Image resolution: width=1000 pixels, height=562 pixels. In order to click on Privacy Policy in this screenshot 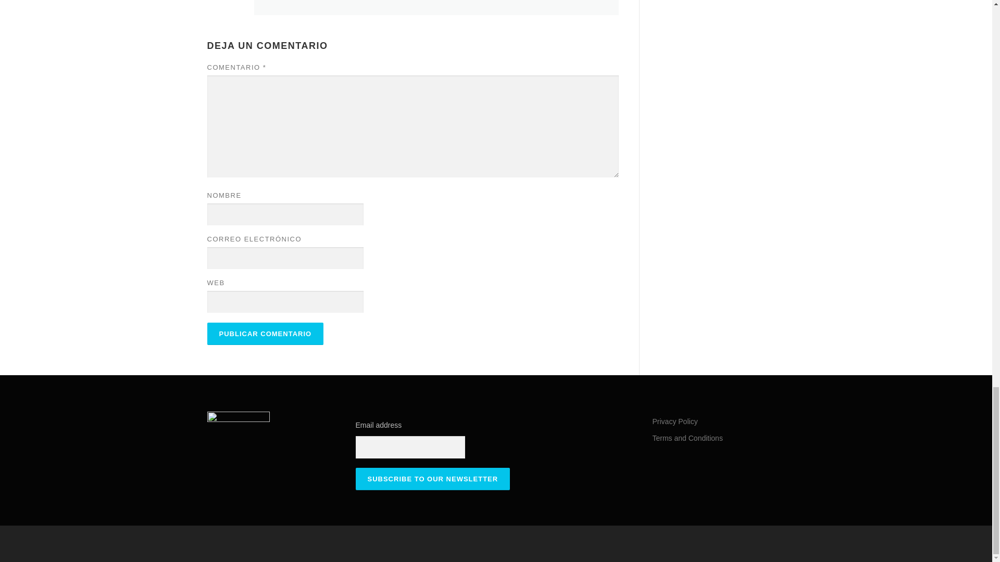, I will do `click(674, 421)`.